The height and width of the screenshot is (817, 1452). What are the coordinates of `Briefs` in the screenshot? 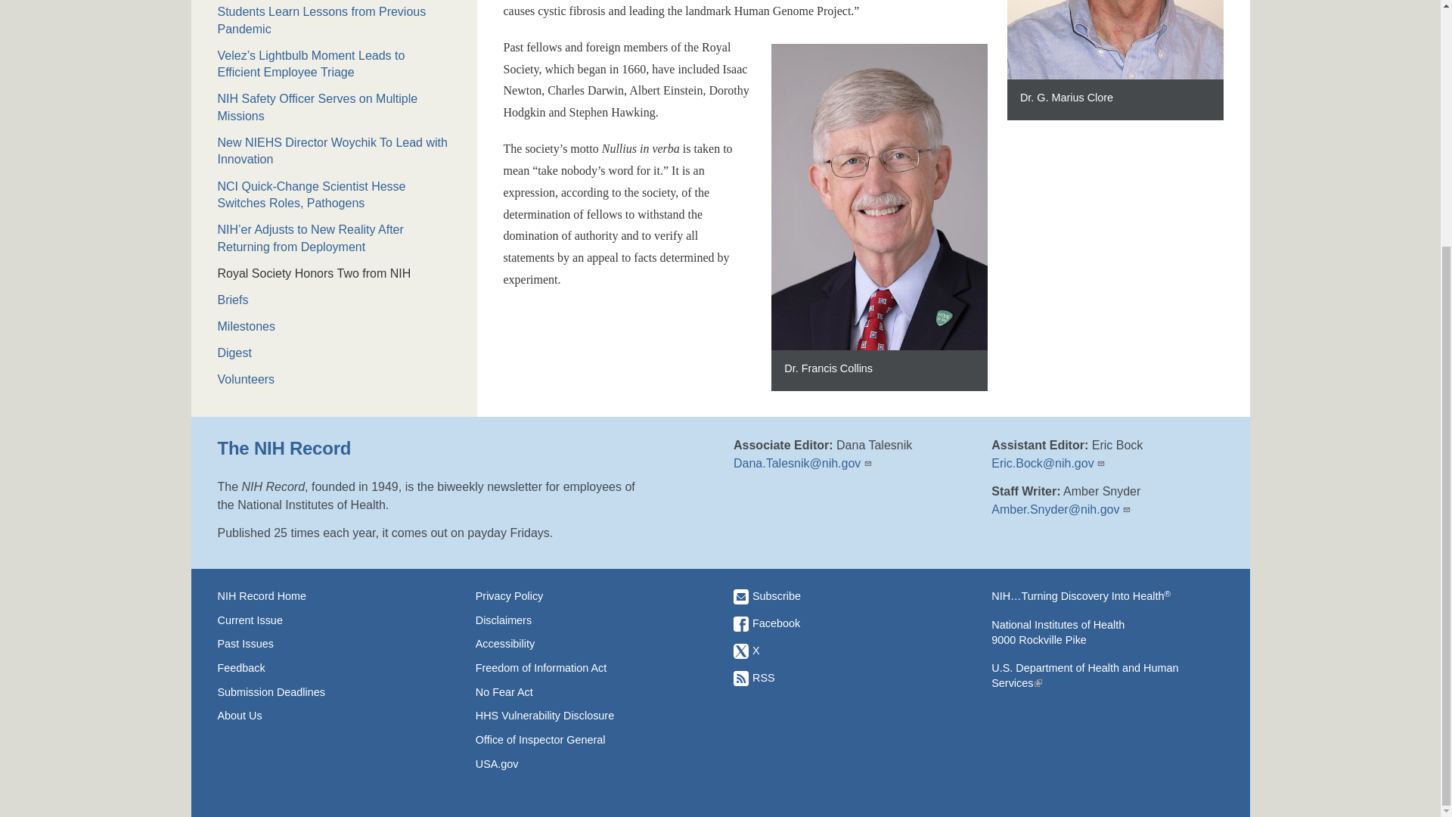 It's located at (334, 300).